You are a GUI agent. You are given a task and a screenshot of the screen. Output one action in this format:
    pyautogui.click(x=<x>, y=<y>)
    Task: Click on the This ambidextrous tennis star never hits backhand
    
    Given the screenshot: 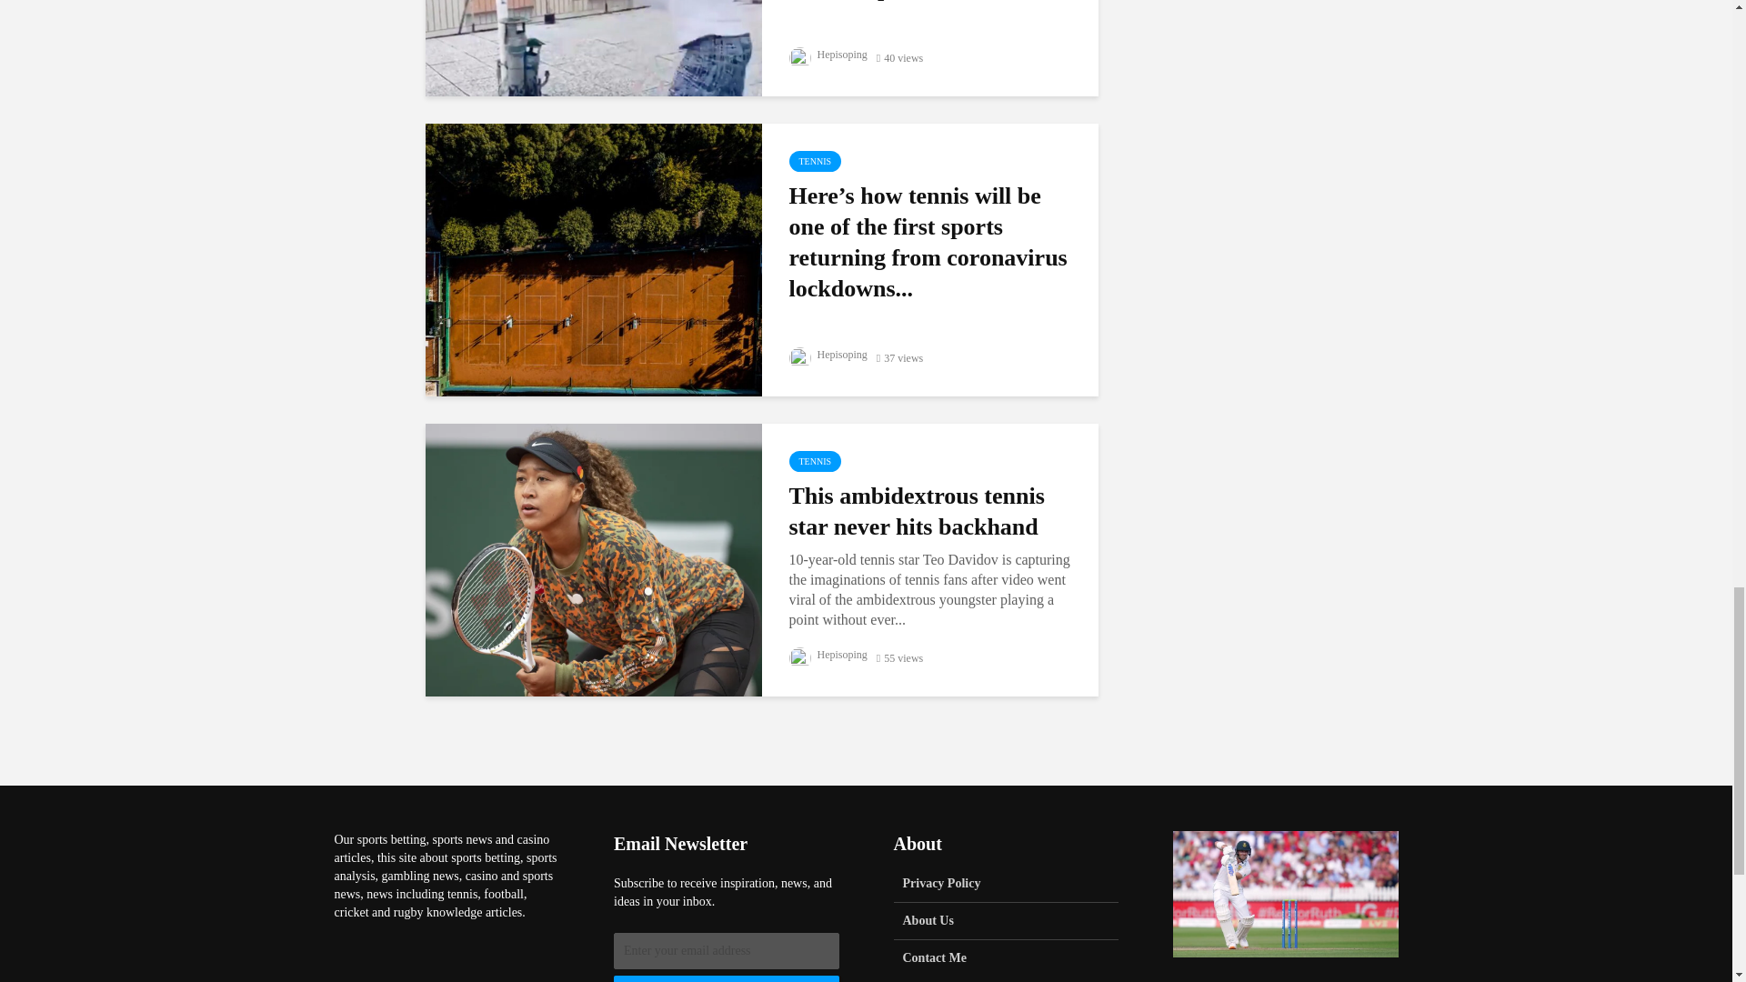 What is the action you would take?
    pyautogui.click(x=593, y=558)
    